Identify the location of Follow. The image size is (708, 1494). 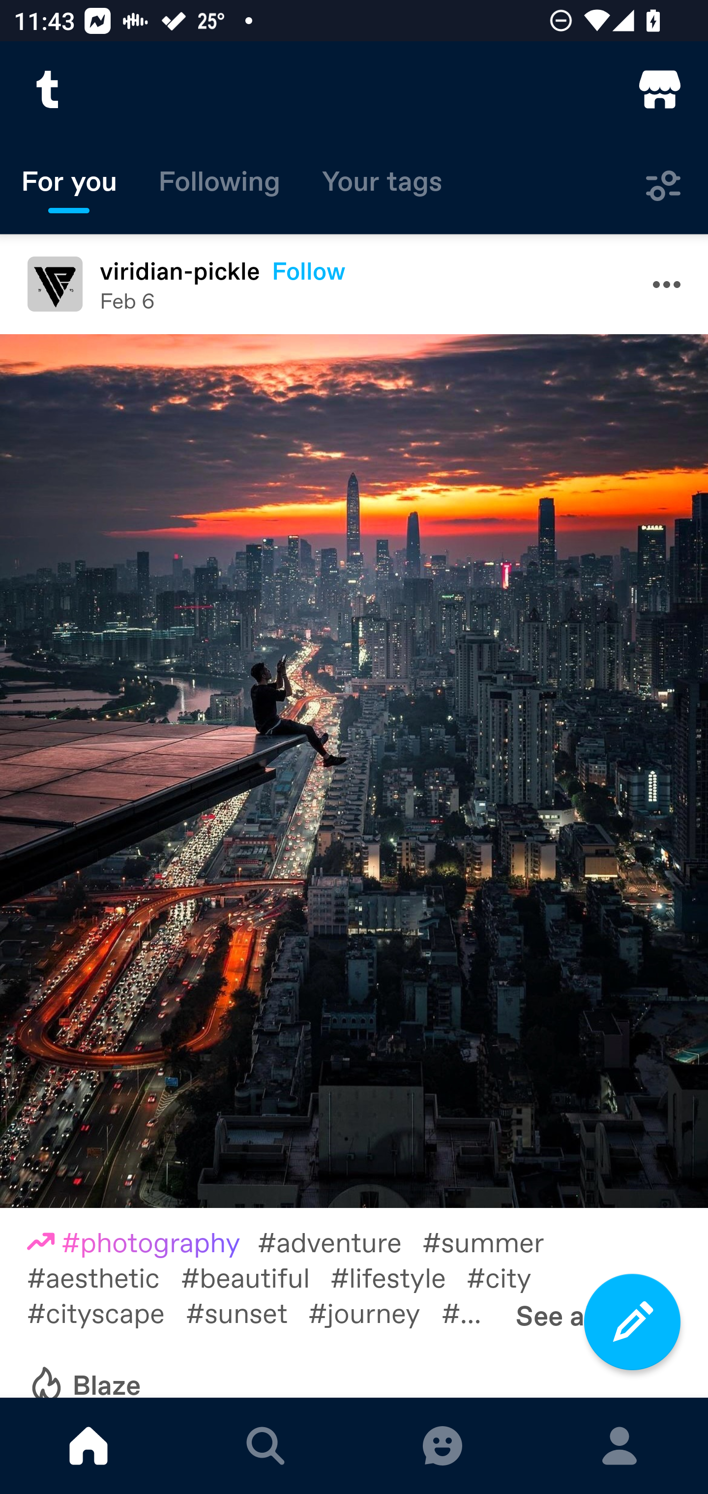
(308, 270).